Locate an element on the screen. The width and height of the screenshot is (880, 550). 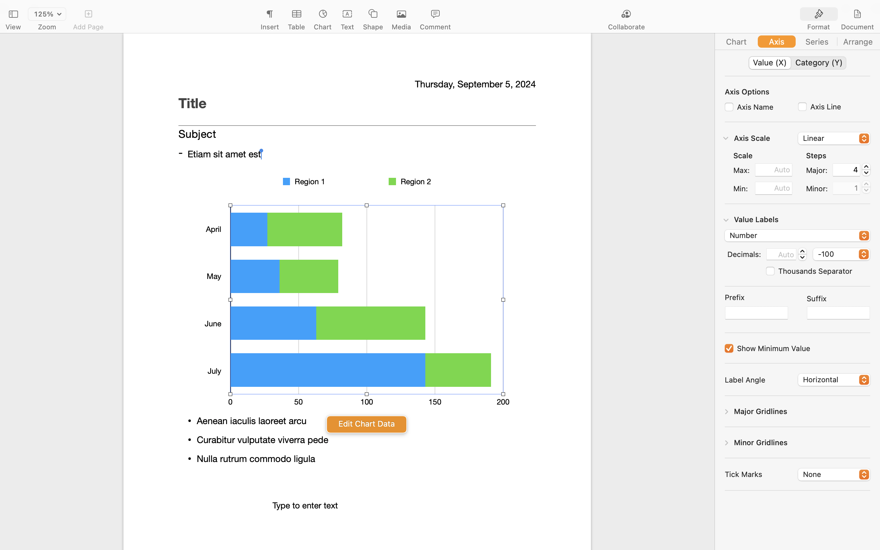
Document is located at coordinates (857, 27).